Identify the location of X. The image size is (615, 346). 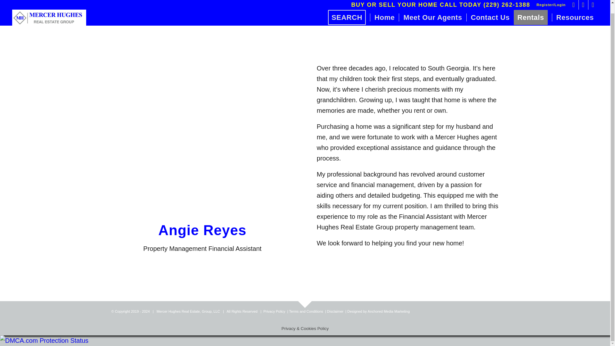
(593, 0).